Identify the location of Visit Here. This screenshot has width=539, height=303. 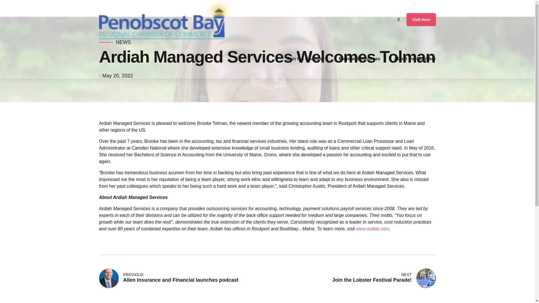
(359, 59).